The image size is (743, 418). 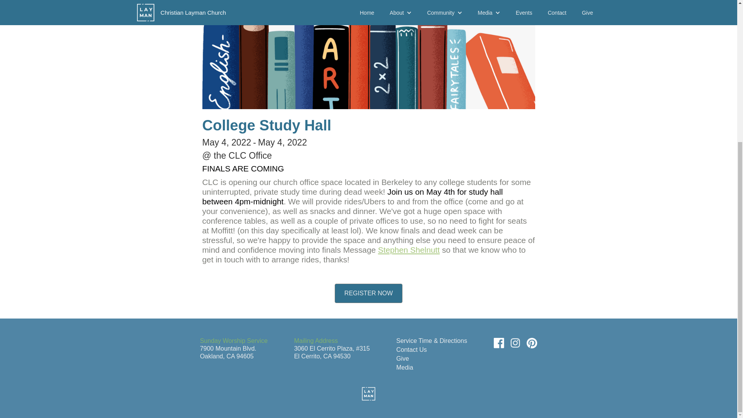 What do you see at coordinates (368, 293) in the screenshot?
I see `REGISTER NOW` at bounding box center [368, 293].